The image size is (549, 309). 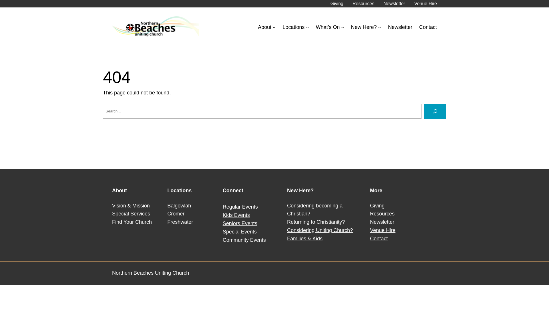 What do you see at coordinates (382, 222) in the screenshot?
I see `Newsletter` at bounding box center [382, 222].